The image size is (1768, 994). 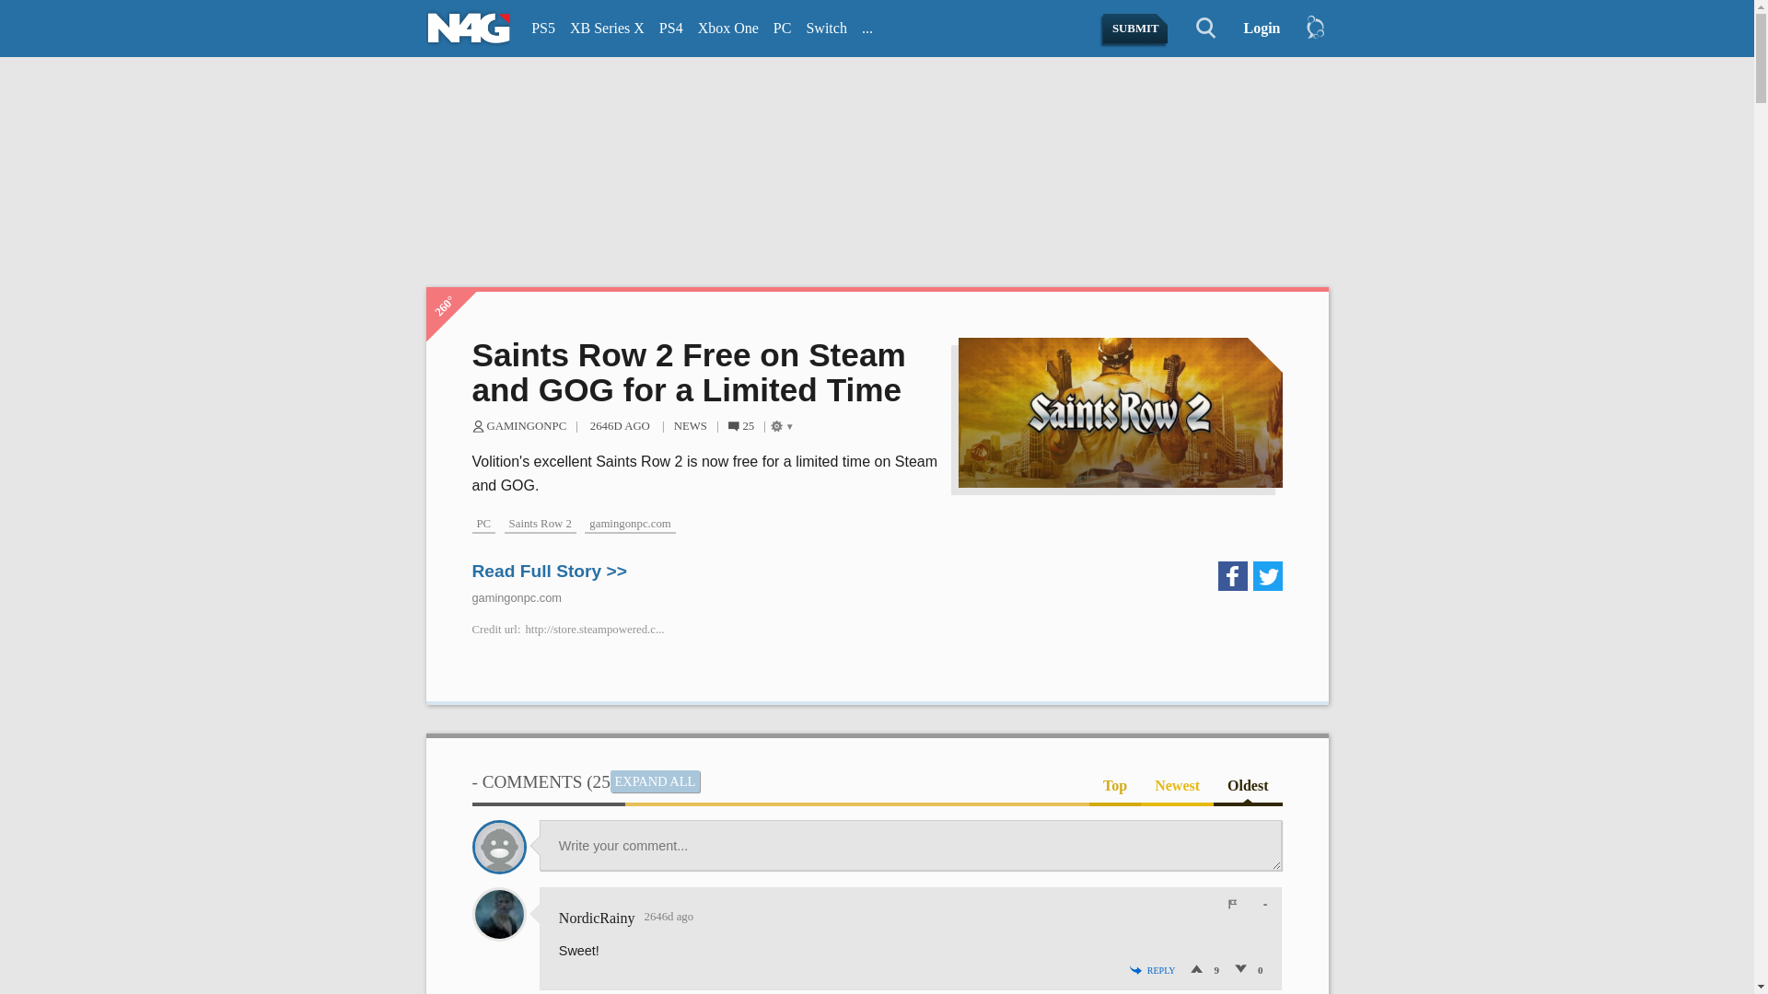 I want to click on PC, so click(x=782, y=29).